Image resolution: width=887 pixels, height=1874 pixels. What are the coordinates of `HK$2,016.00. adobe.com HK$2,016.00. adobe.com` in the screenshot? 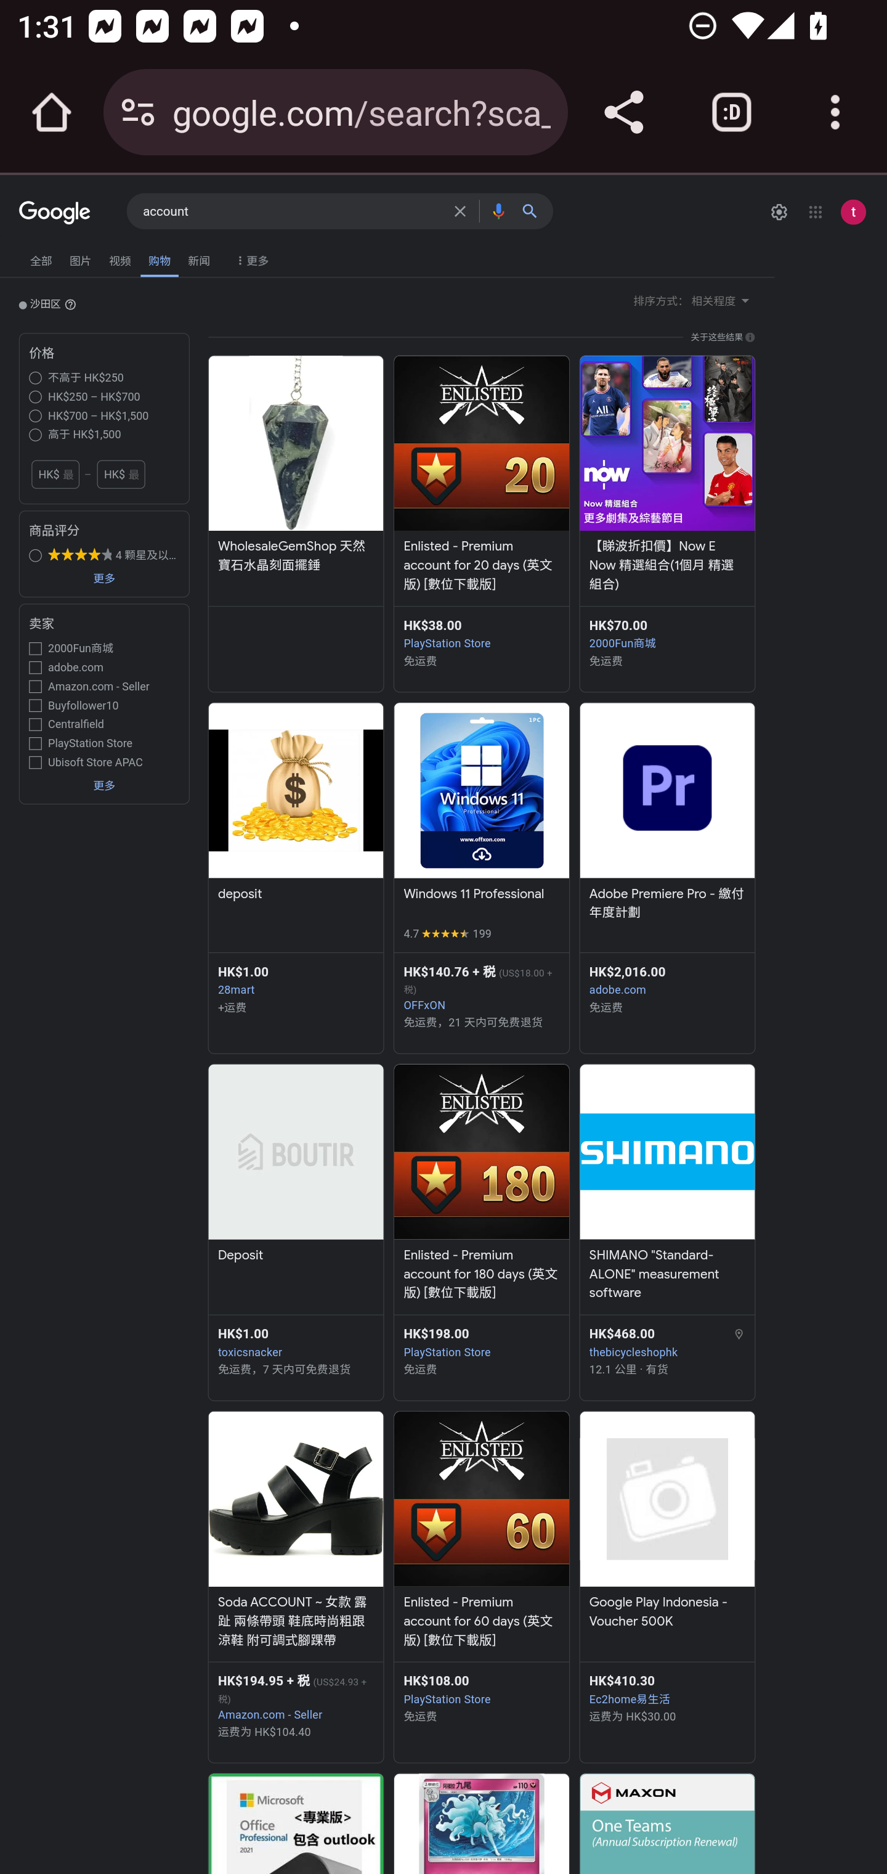 It's located at (666, 980).